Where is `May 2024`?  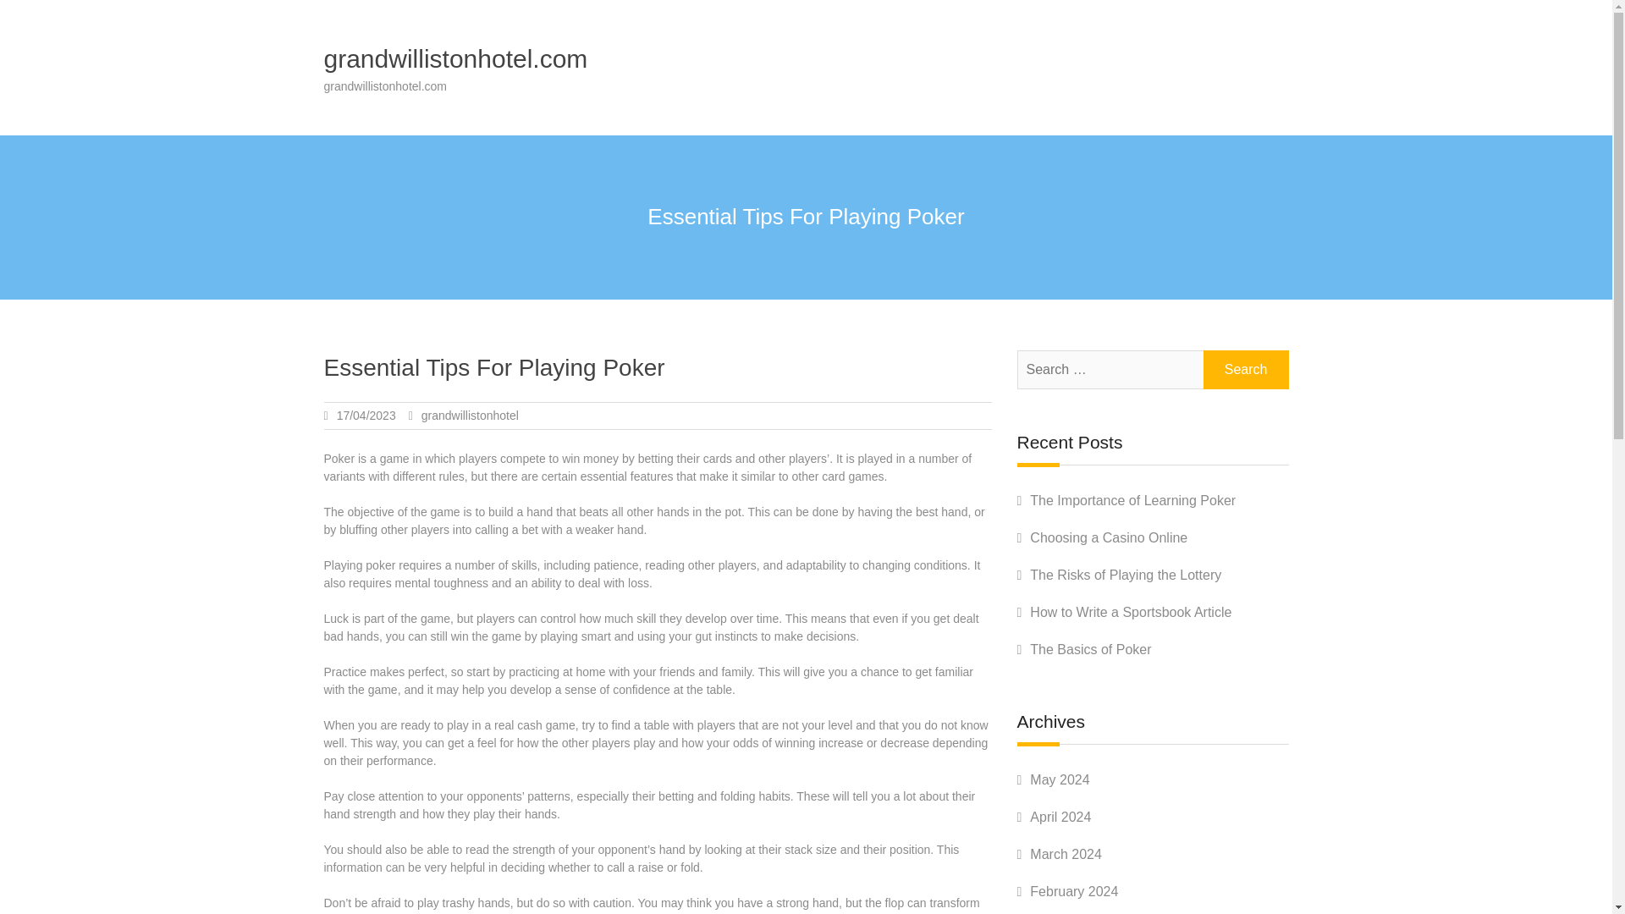 May 2024 is located at coordinates (1060, 779).